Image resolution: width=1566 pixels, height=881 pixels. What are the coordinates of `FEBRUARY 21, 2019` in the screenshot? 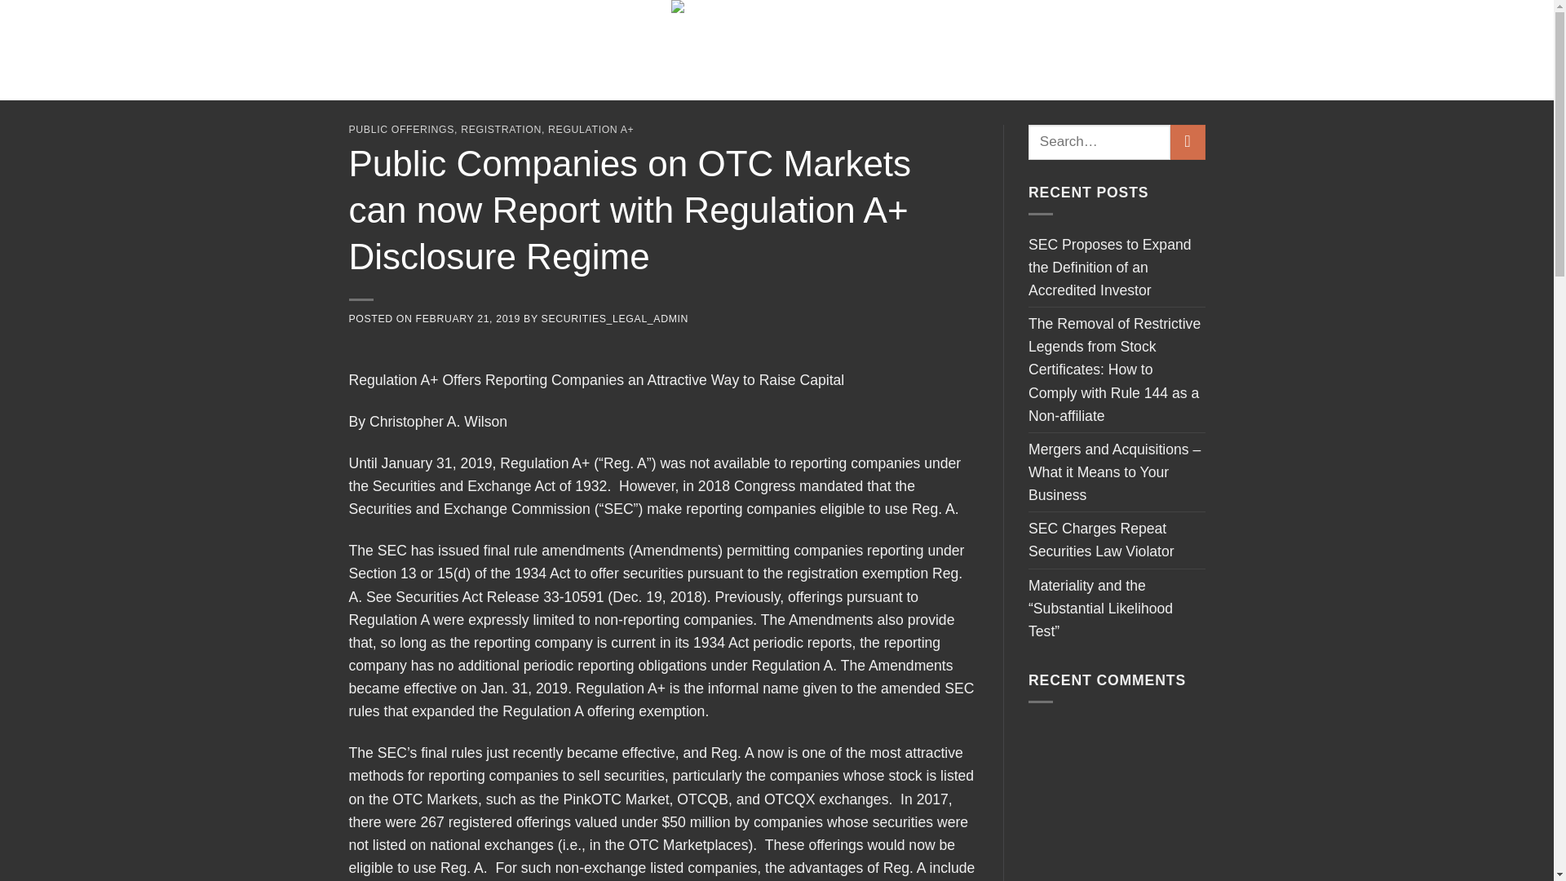 It's located at (468, 319).